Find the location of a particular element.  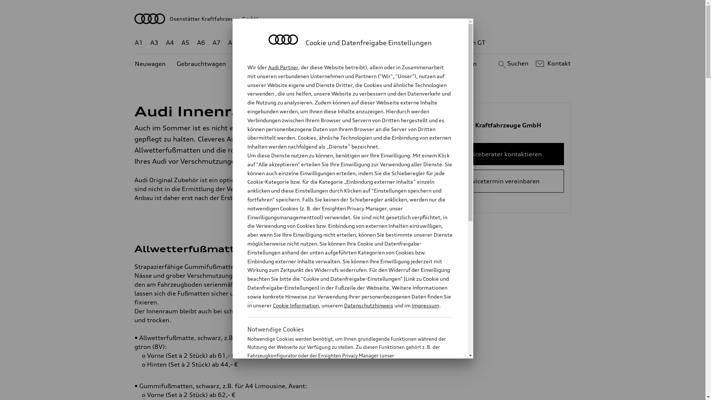

Servicetermin vereinbaren is located at coordinates (501, 181).